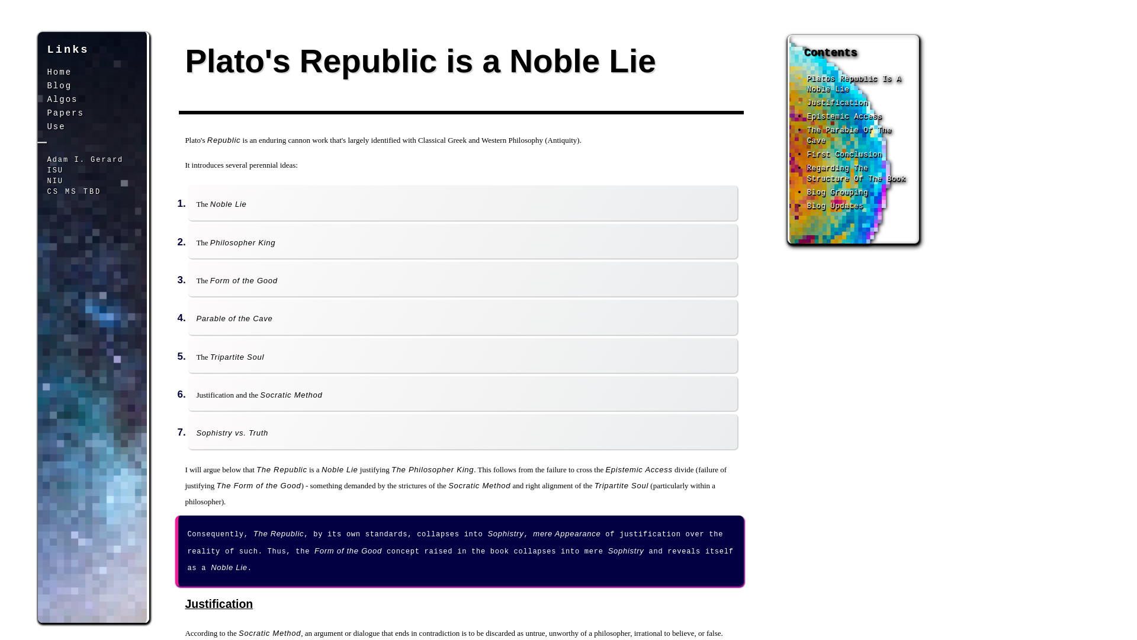 Image resolution: width=1137 pixels, height=640 pixels. Describe the element at coordinates (856, 173) in the screenshot. I see `Regarding The Structure Of The Book` at that location.